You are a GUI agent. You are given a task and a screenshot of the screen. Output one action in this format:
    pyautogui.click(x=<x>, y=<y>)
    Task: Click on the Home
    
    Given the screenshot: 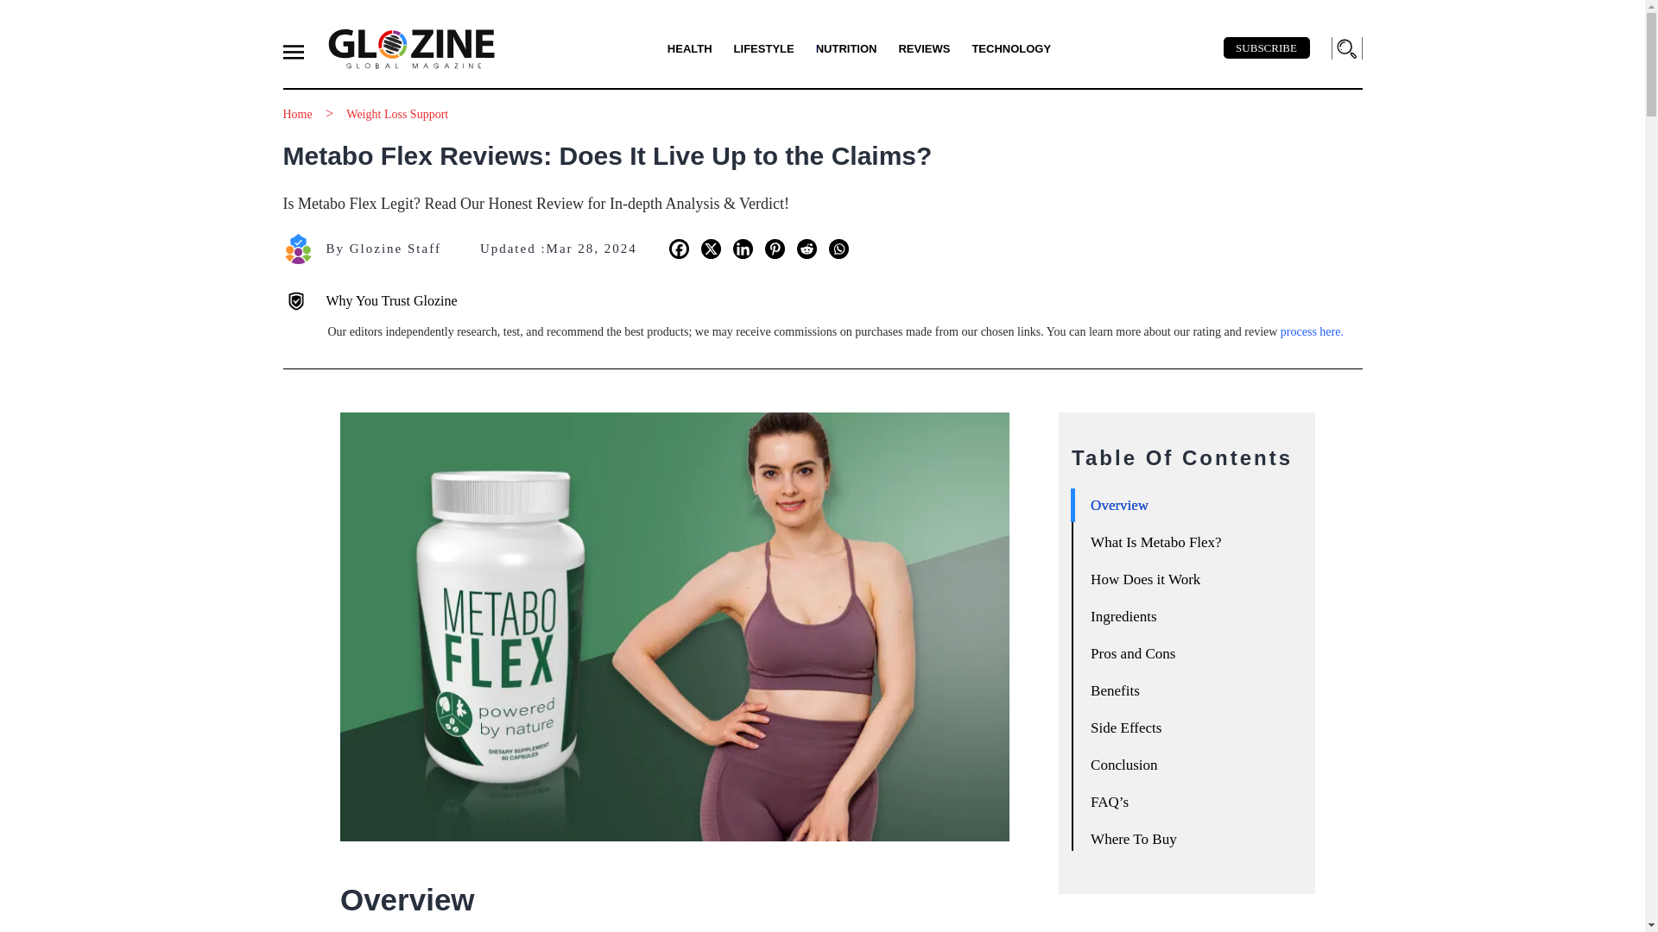 What is the action you would take?
    pyautogui.click(x=298, y=114)
    